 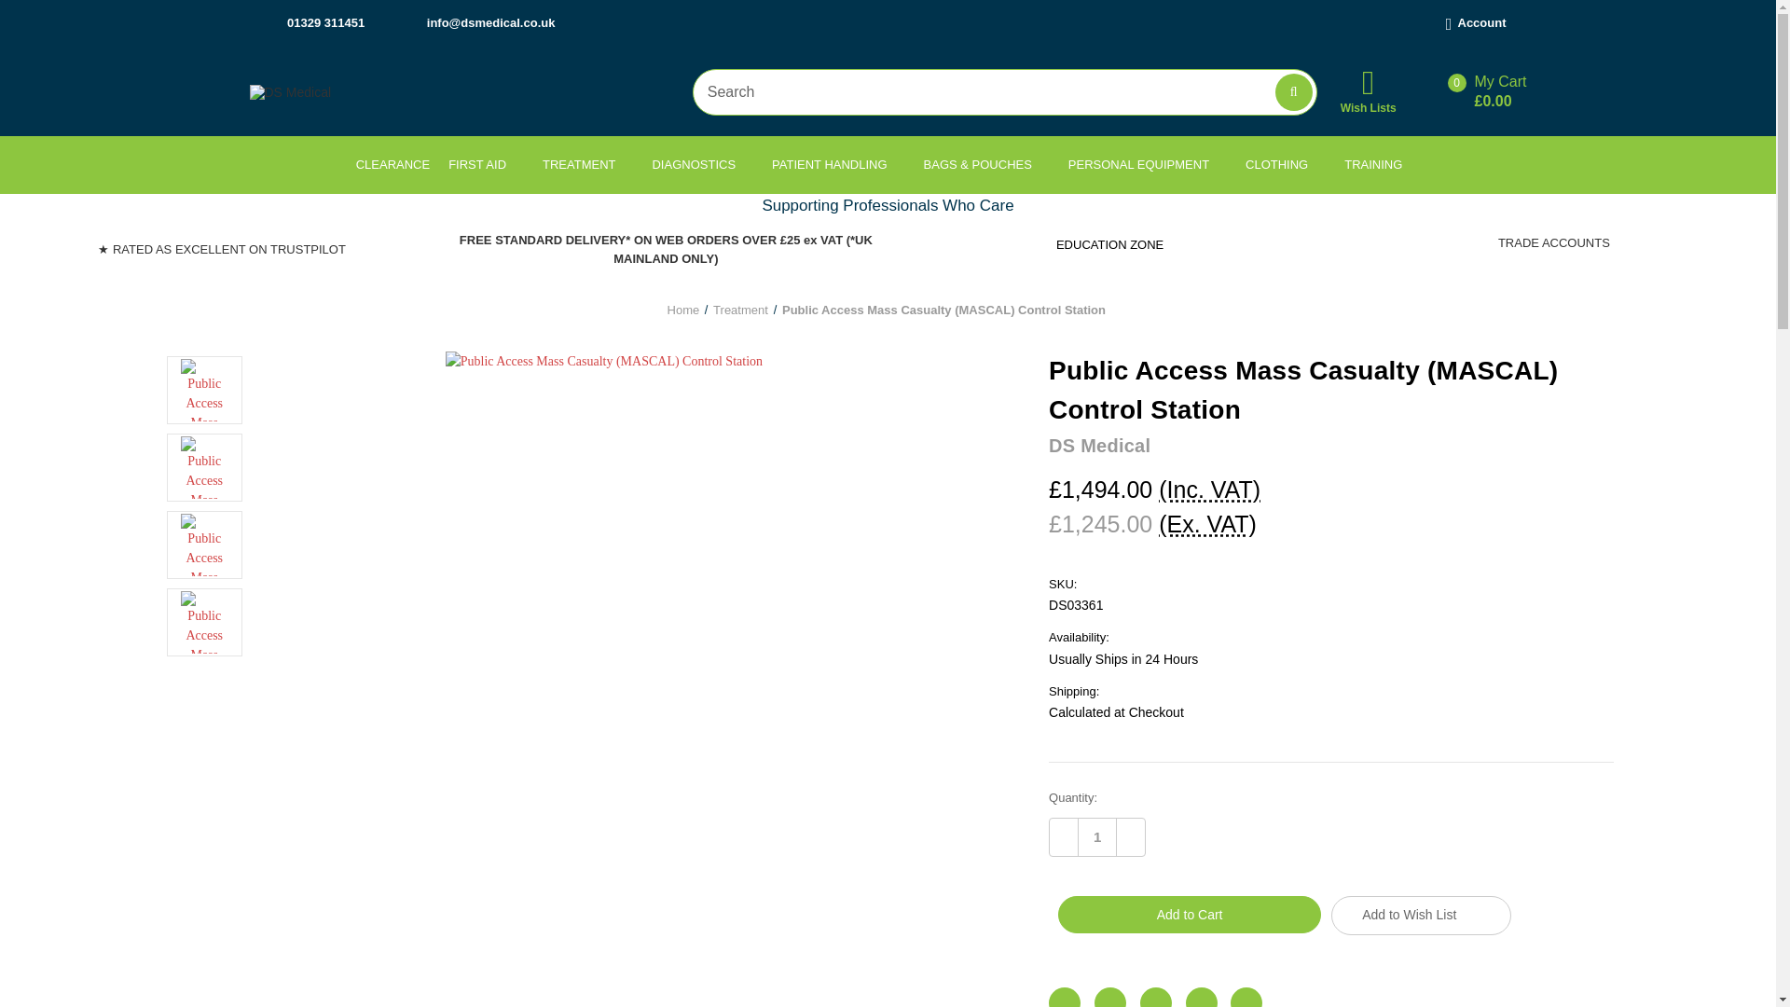 What do you see at coordinates (1293, 90) in the screenshot?
I see `Search` at bounding box center [1293, 90].